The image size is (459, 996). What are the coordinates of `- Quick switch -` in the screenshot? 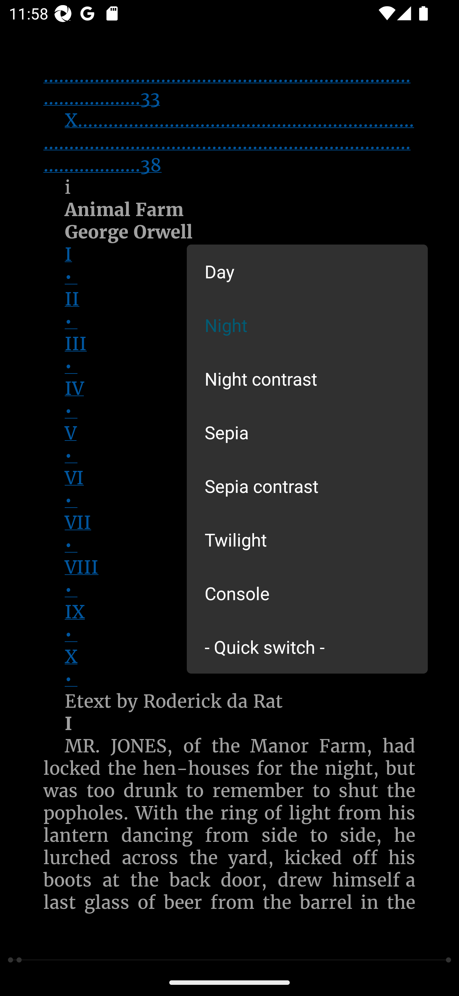 It's located at (307, 646).